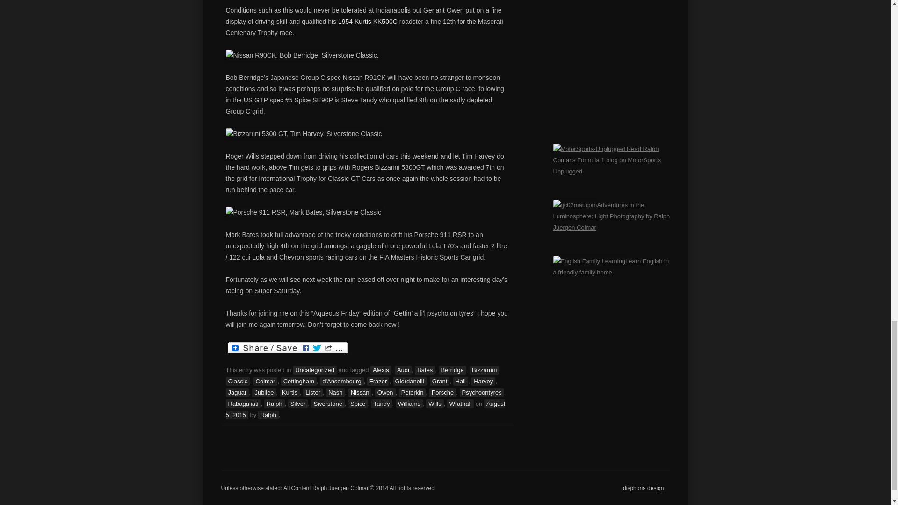  Describe the element at coordinates (335, 392) in the screenshot. I see `Nash` at that location.